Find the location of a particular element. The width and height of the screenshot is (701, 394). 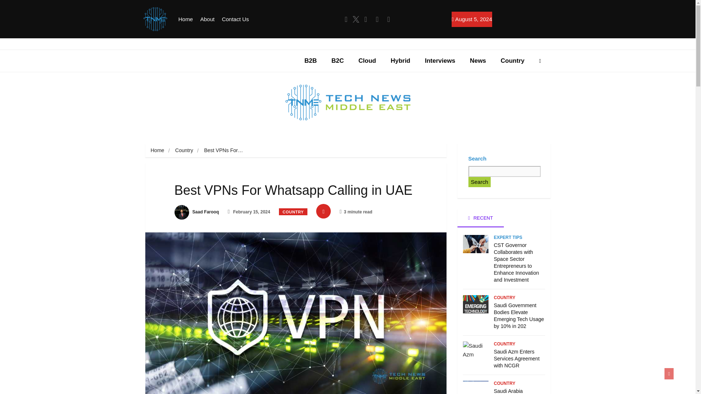

Home is located at coordinates (185, 19).